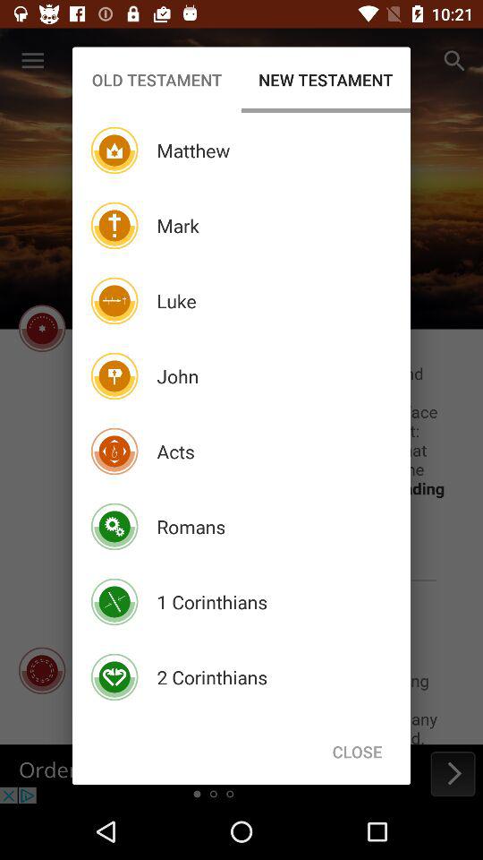 The image size is (483, 860). Describe the element at coordinates (177, 226) in the screenshot. I see `flip until the mark item` at that location.